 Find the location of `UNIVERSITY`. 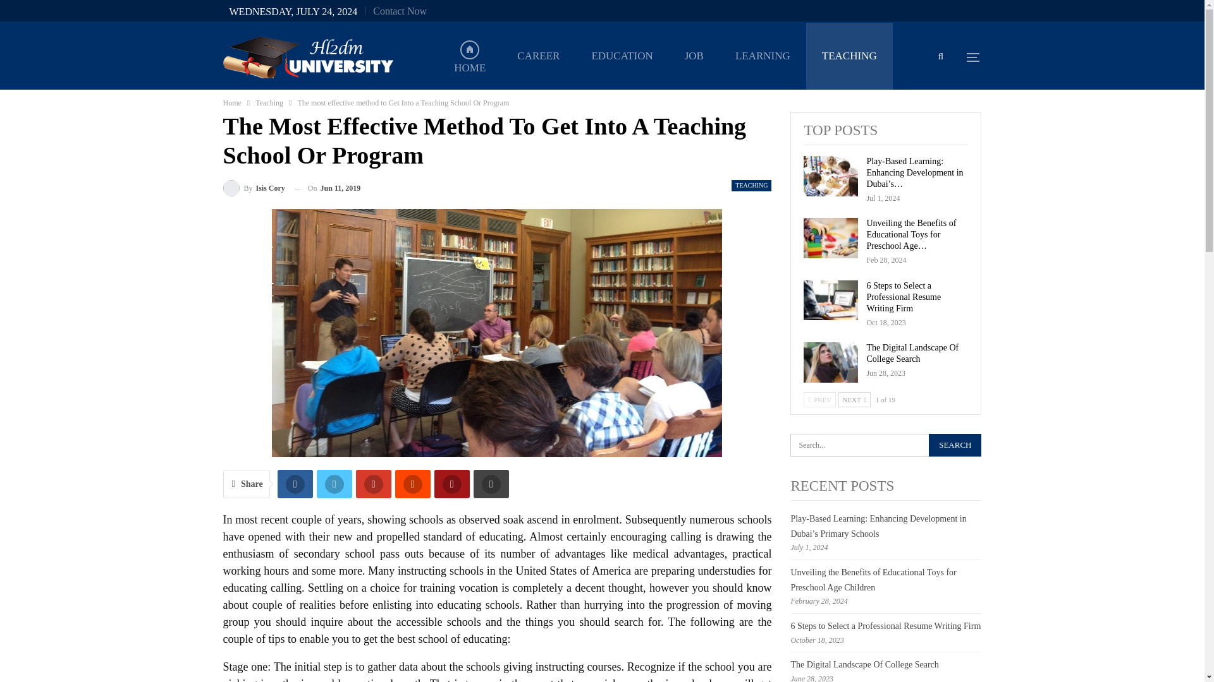

UNIVERSITY is located at coordinates (707, 123).